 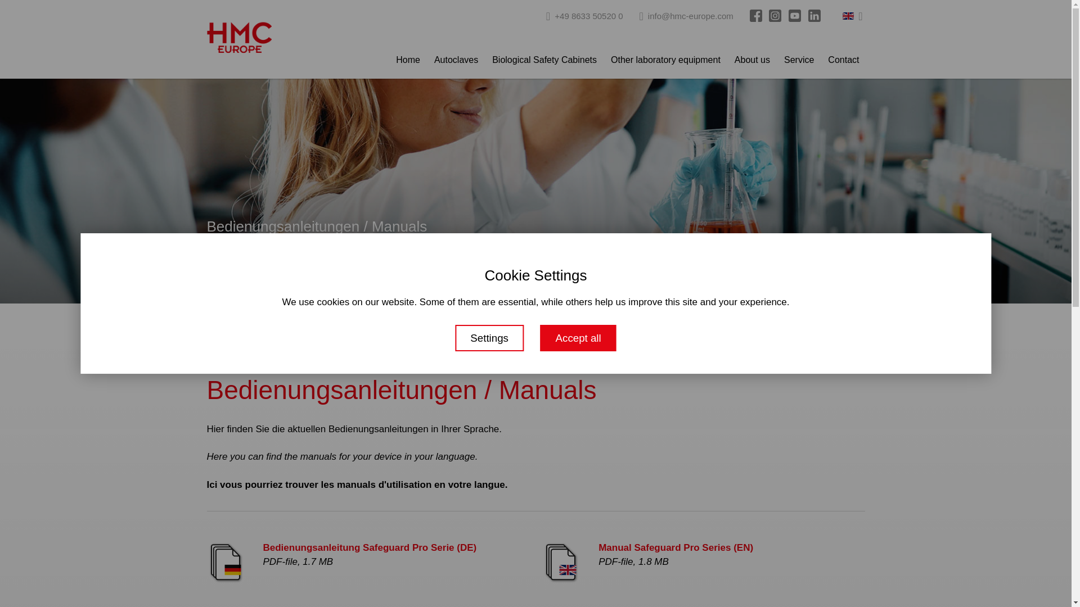 What do you see at coordinates (756, 16) in the screenshot?
I see `Facebook` at bounding box center [756, 16].